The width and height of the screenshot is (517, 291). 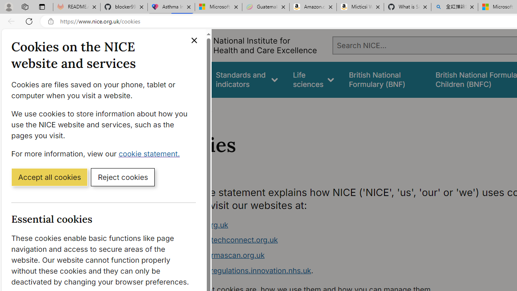 I want to click on Home>, so click(x=175, y=108).